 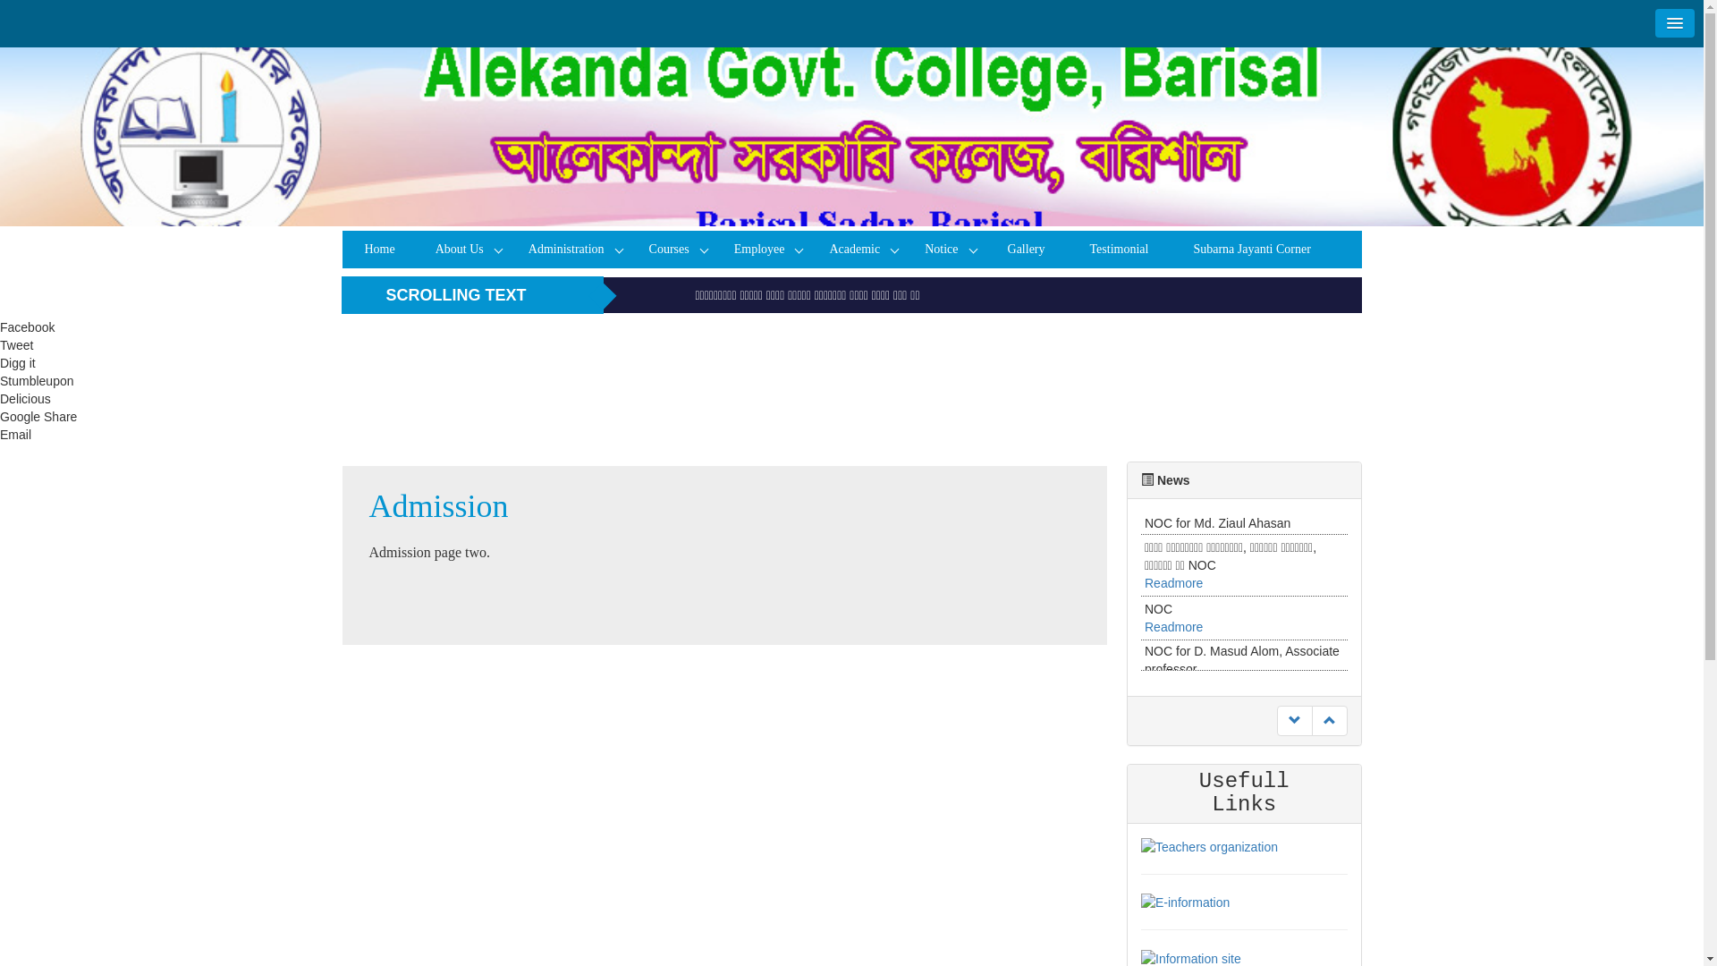 I want to click on Subarna Jayanti Corner, so click(x=1252, y=250).